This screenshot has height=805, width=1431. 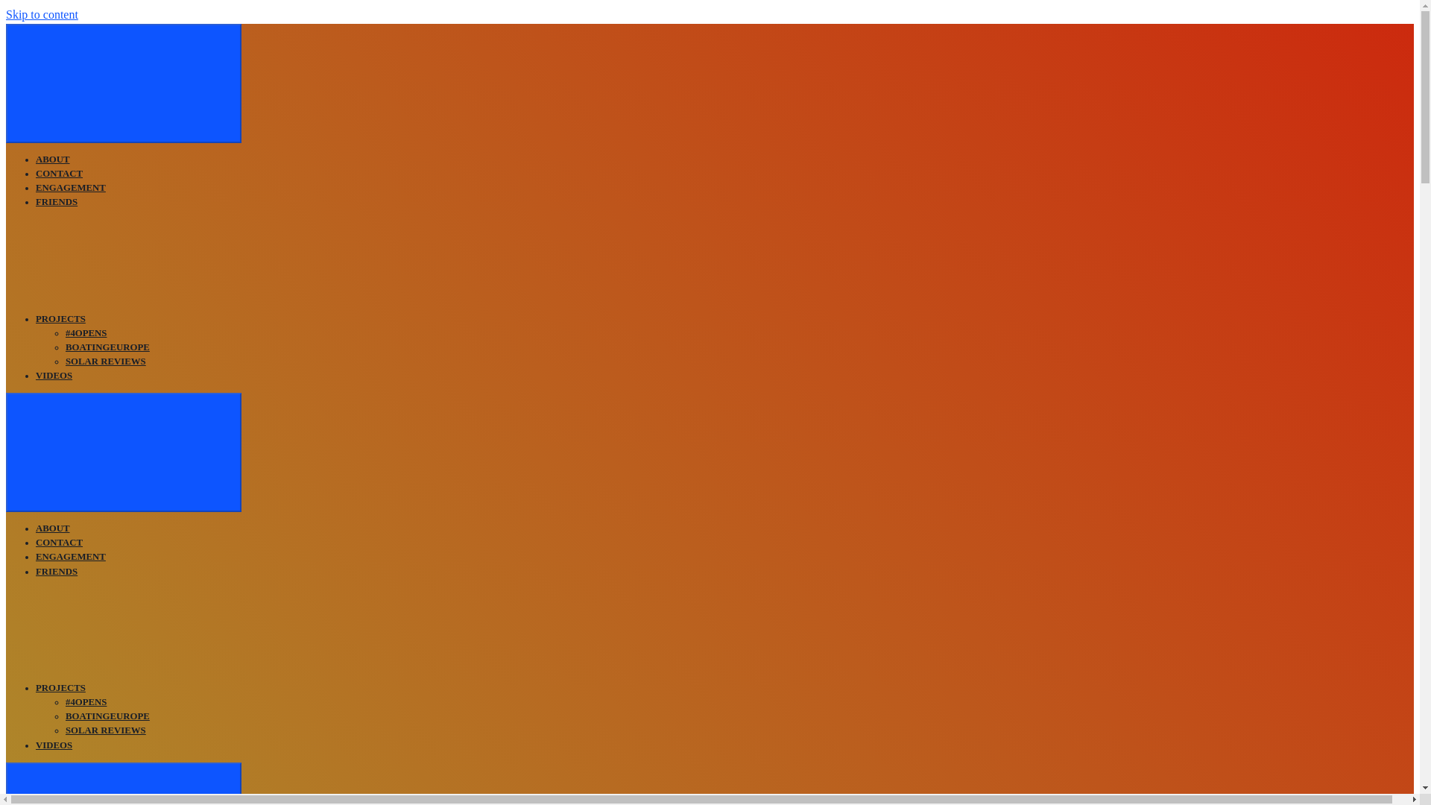 I want to click on BOATINGEUROPE, so click(x=107, y=347).